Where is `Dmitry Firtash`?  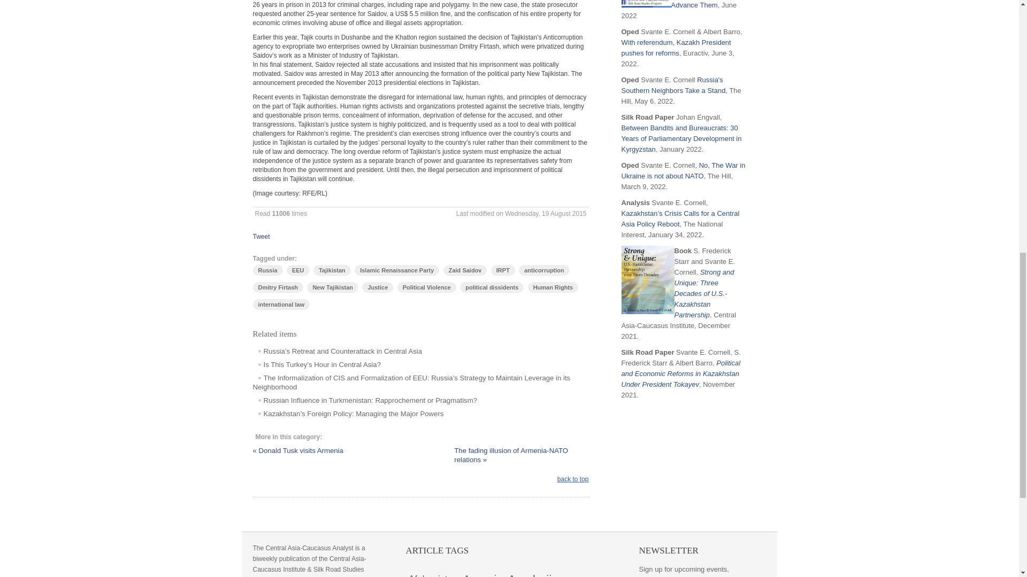 Dmitry Firtash is located at coordinates (278, 287).